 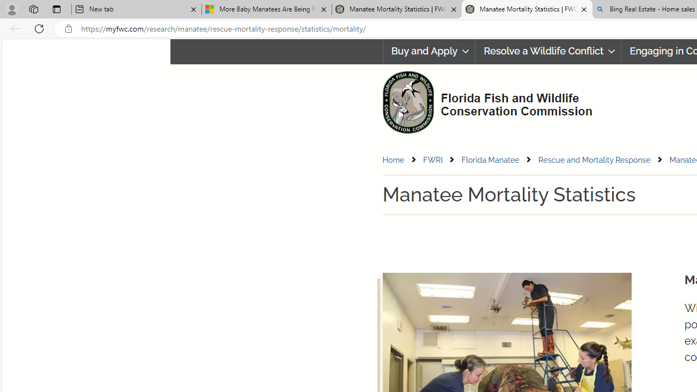 What do you see at coordinates (429, 51) in the screenshot?
I see `Buy and Apply` at bounding box center [429, 51].